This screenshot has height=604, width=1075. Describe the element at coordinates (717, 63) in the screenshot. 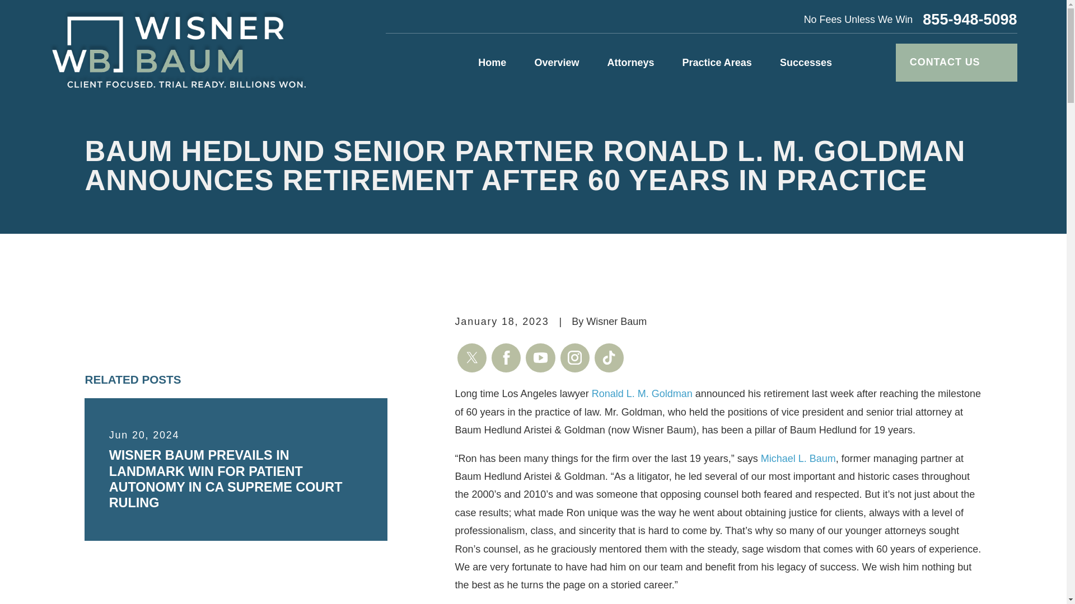

I see `Practice Areas` at that location.